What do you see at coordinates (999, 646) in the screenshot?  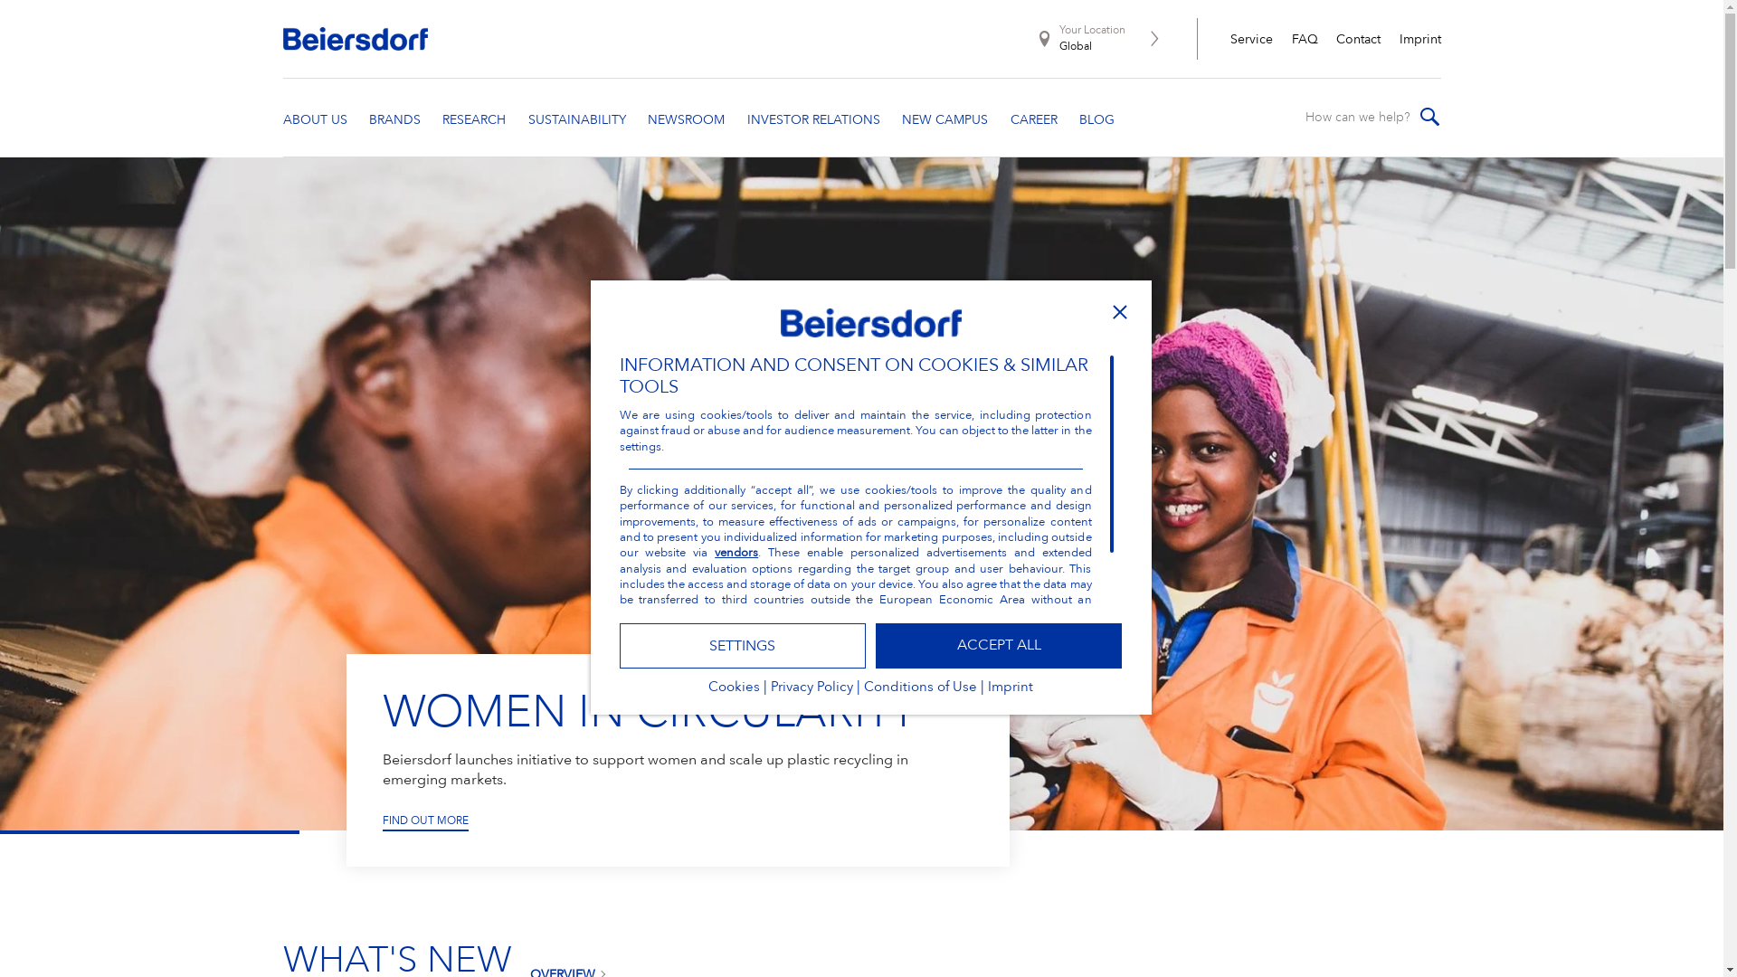 I see `ACCEPT ALL` at bounding box center [999, 646].